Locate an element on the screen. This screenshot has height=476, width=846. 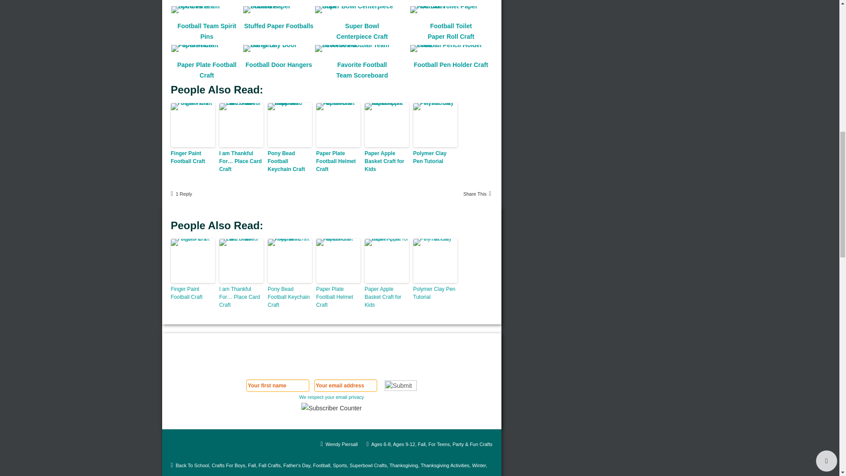
your email address is located at coordinates (442, 47).